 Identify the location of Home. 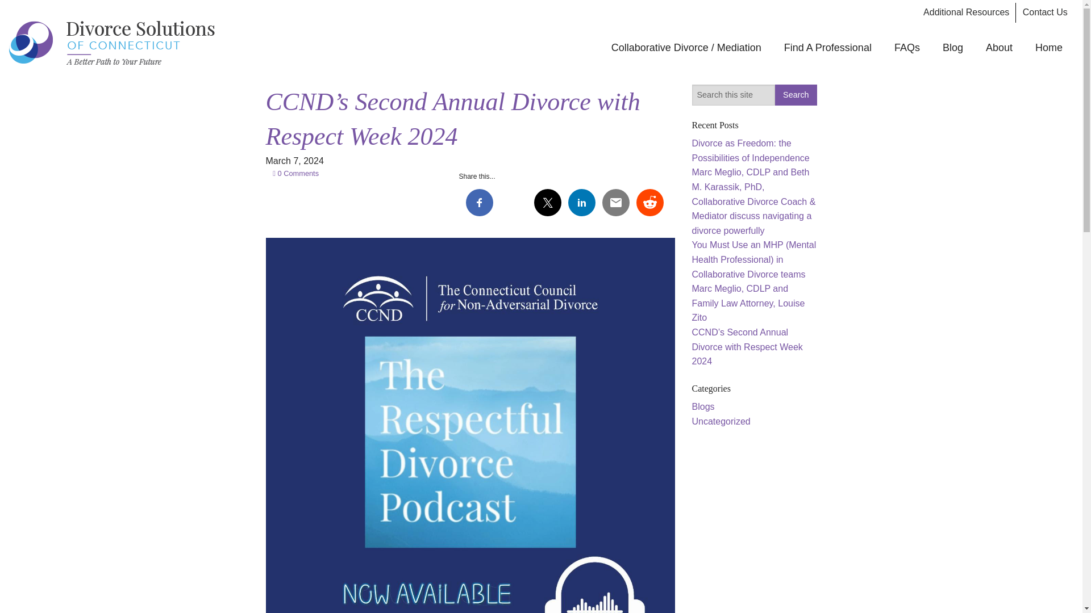
(1049, 47).